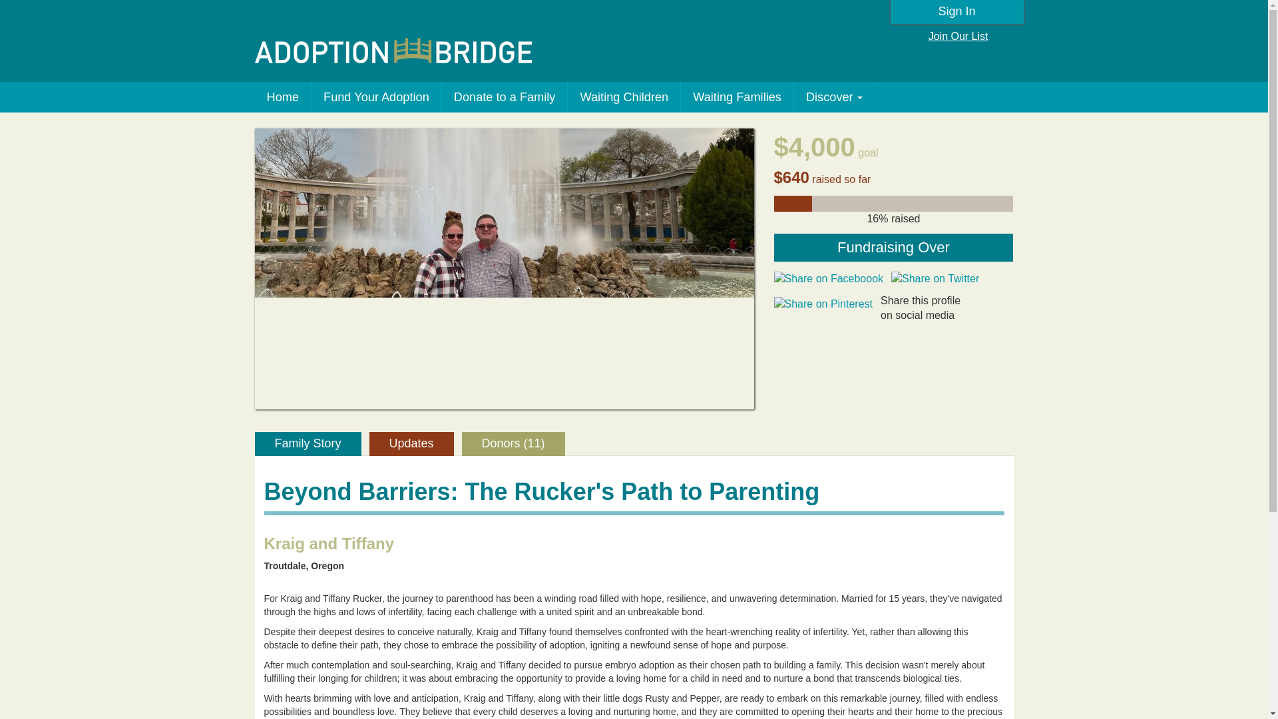 Image resolution: width=1278 pixels, height=719 pixels. I want to click on Fundraising Over, so click(893, 248).